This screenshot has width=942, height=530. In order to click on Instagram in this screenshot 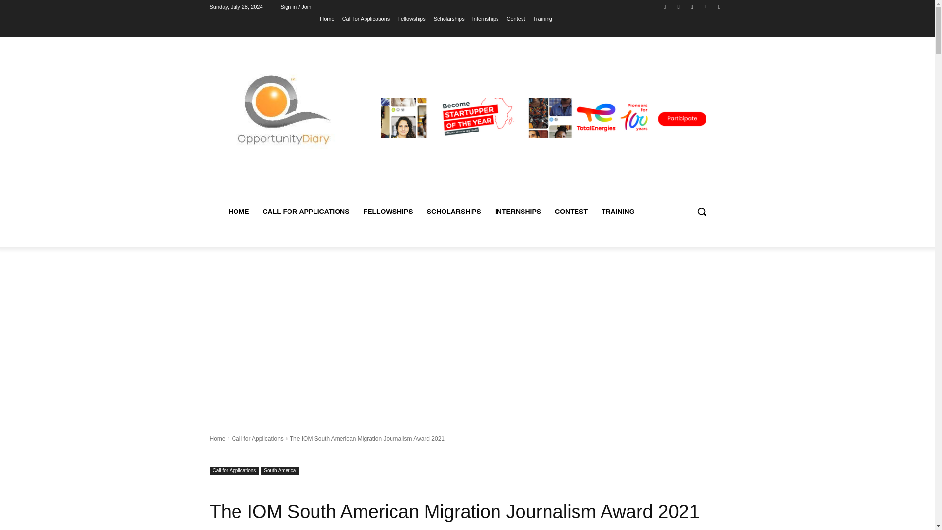, I will do `click(678, 6)`.